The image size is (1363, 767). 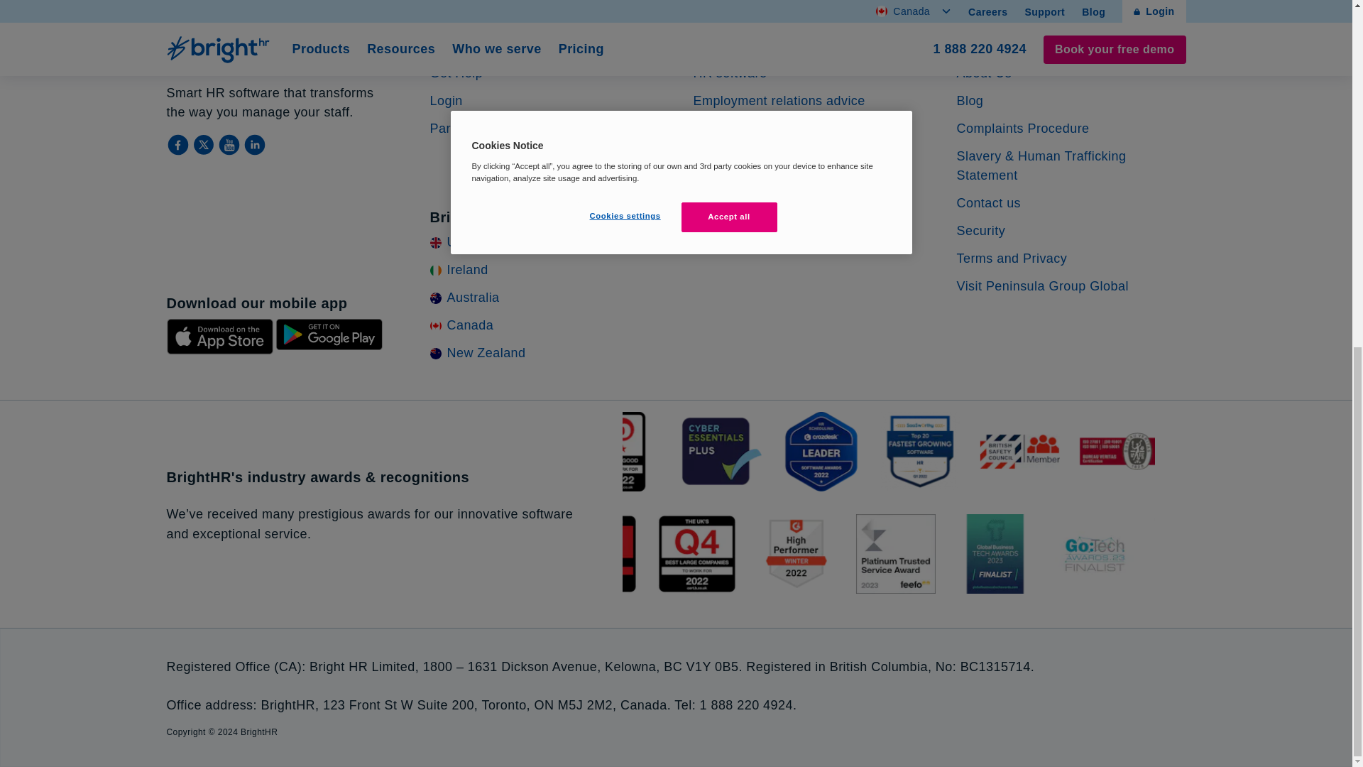 What do you see at coordinates (741, 183) in the screenshot?
I see `Expense tracker` at bounding box center [741, 183].